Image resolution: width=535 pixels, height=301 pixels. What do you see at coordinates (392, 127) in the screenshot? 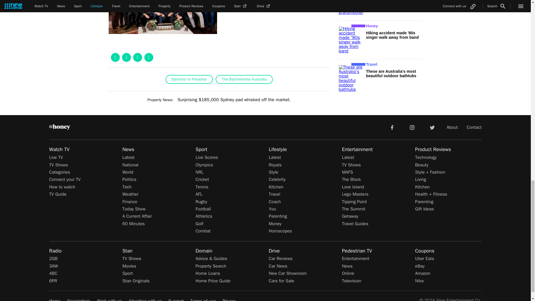
I see `facebook` at bounding box center [392, 127].